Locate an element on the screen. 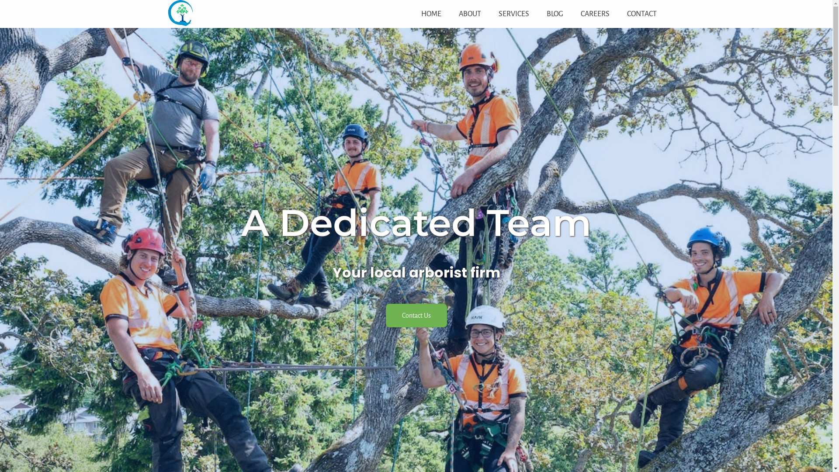 The width and height of the screenshot is (839, 472). Contact Us is located at coordinates (416, 316).